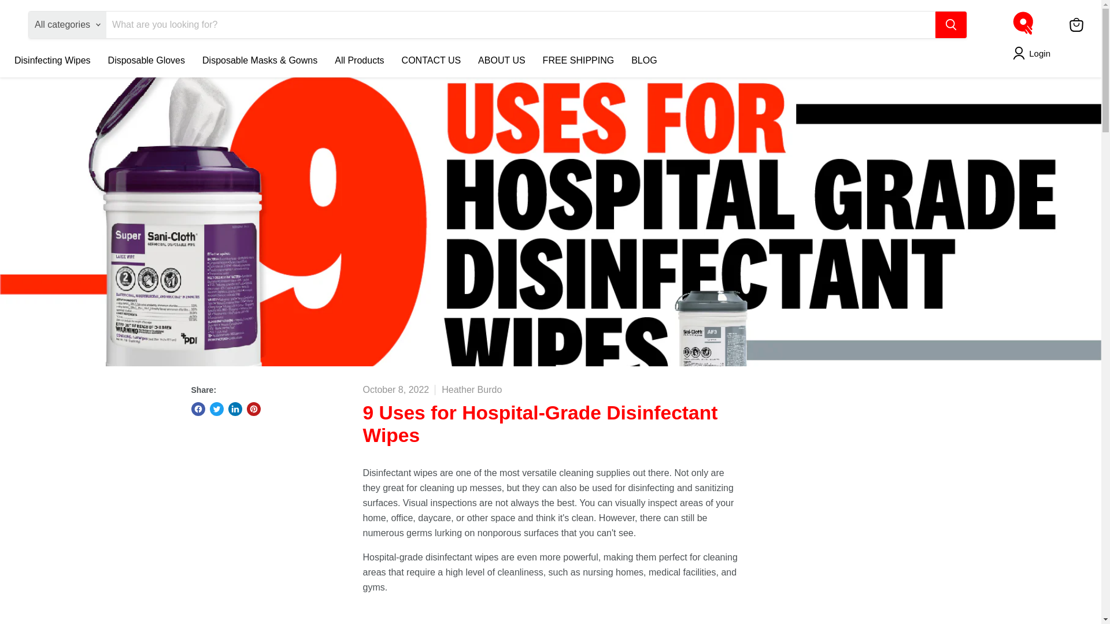 The height and width of the screenshot is (624, 1110). What do you see at coordinates (235, 409) in the screenshot?
I see `Share on LinkedIn` at bounding box center [235, 409].